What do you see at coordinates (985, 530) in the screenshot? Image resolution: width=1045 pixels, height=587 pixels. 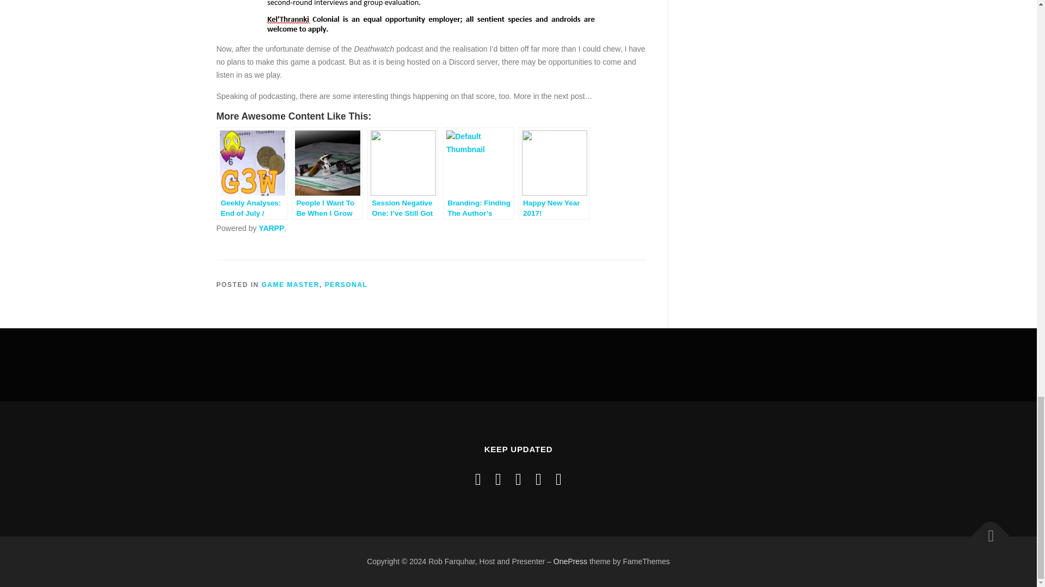 I see `Back To Top` at bounding box center [985, 530].